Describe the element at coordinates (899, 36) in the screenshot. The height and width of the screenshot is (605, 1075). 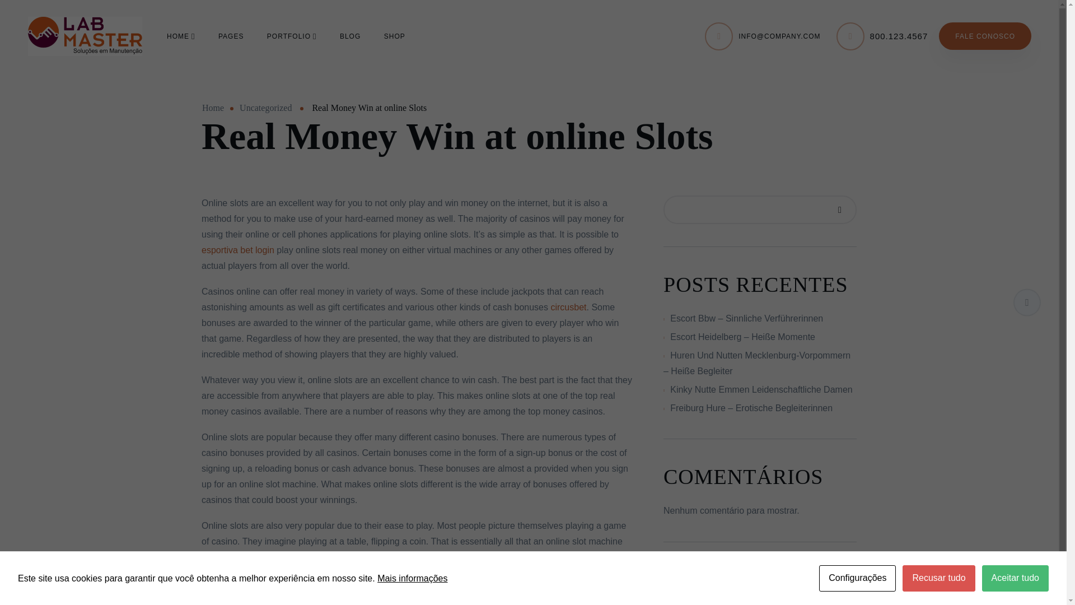
I see `800.123.4567` at that location.